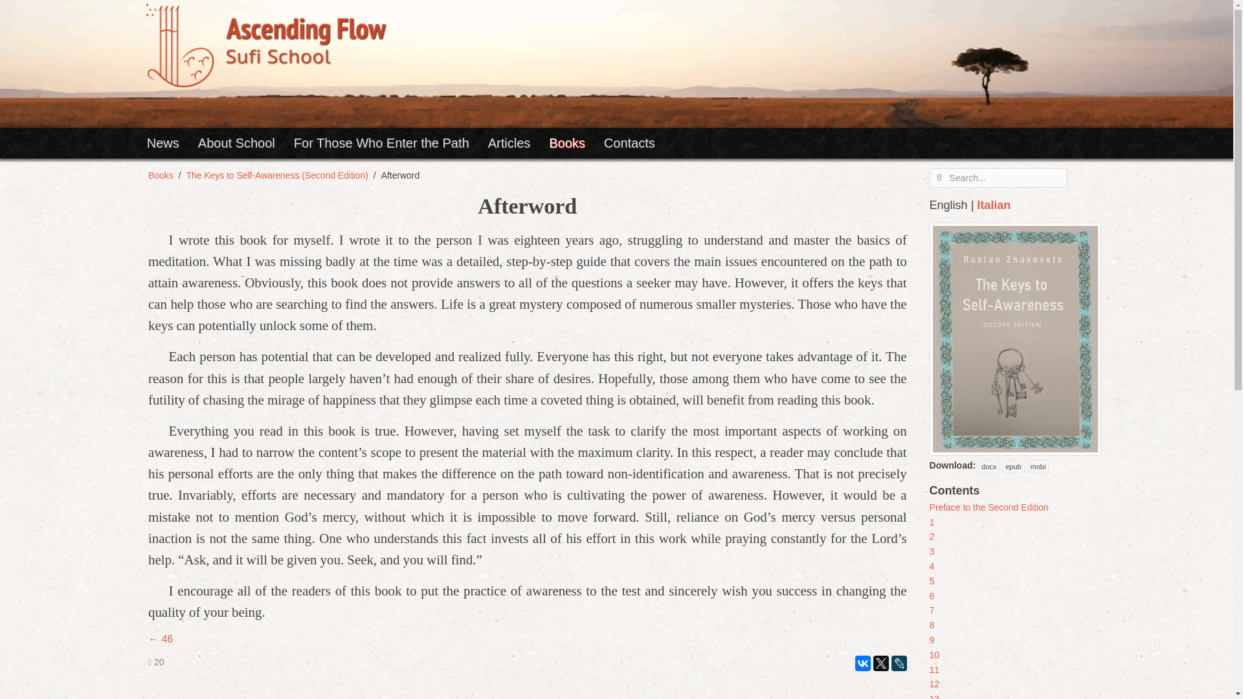 This screenshot has height=699, width=1243. Describe the element at coordinates (989, 466) in the screenshot. I see `docx` at that location.